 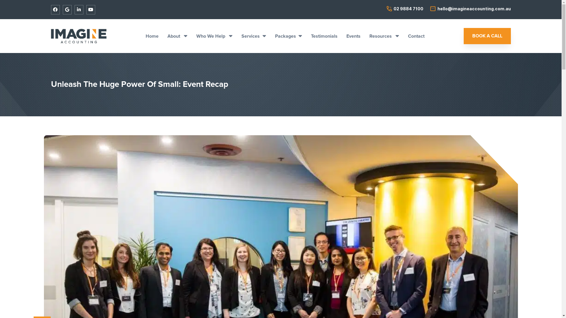 I want to click on Google, so click(x=67, y=9).